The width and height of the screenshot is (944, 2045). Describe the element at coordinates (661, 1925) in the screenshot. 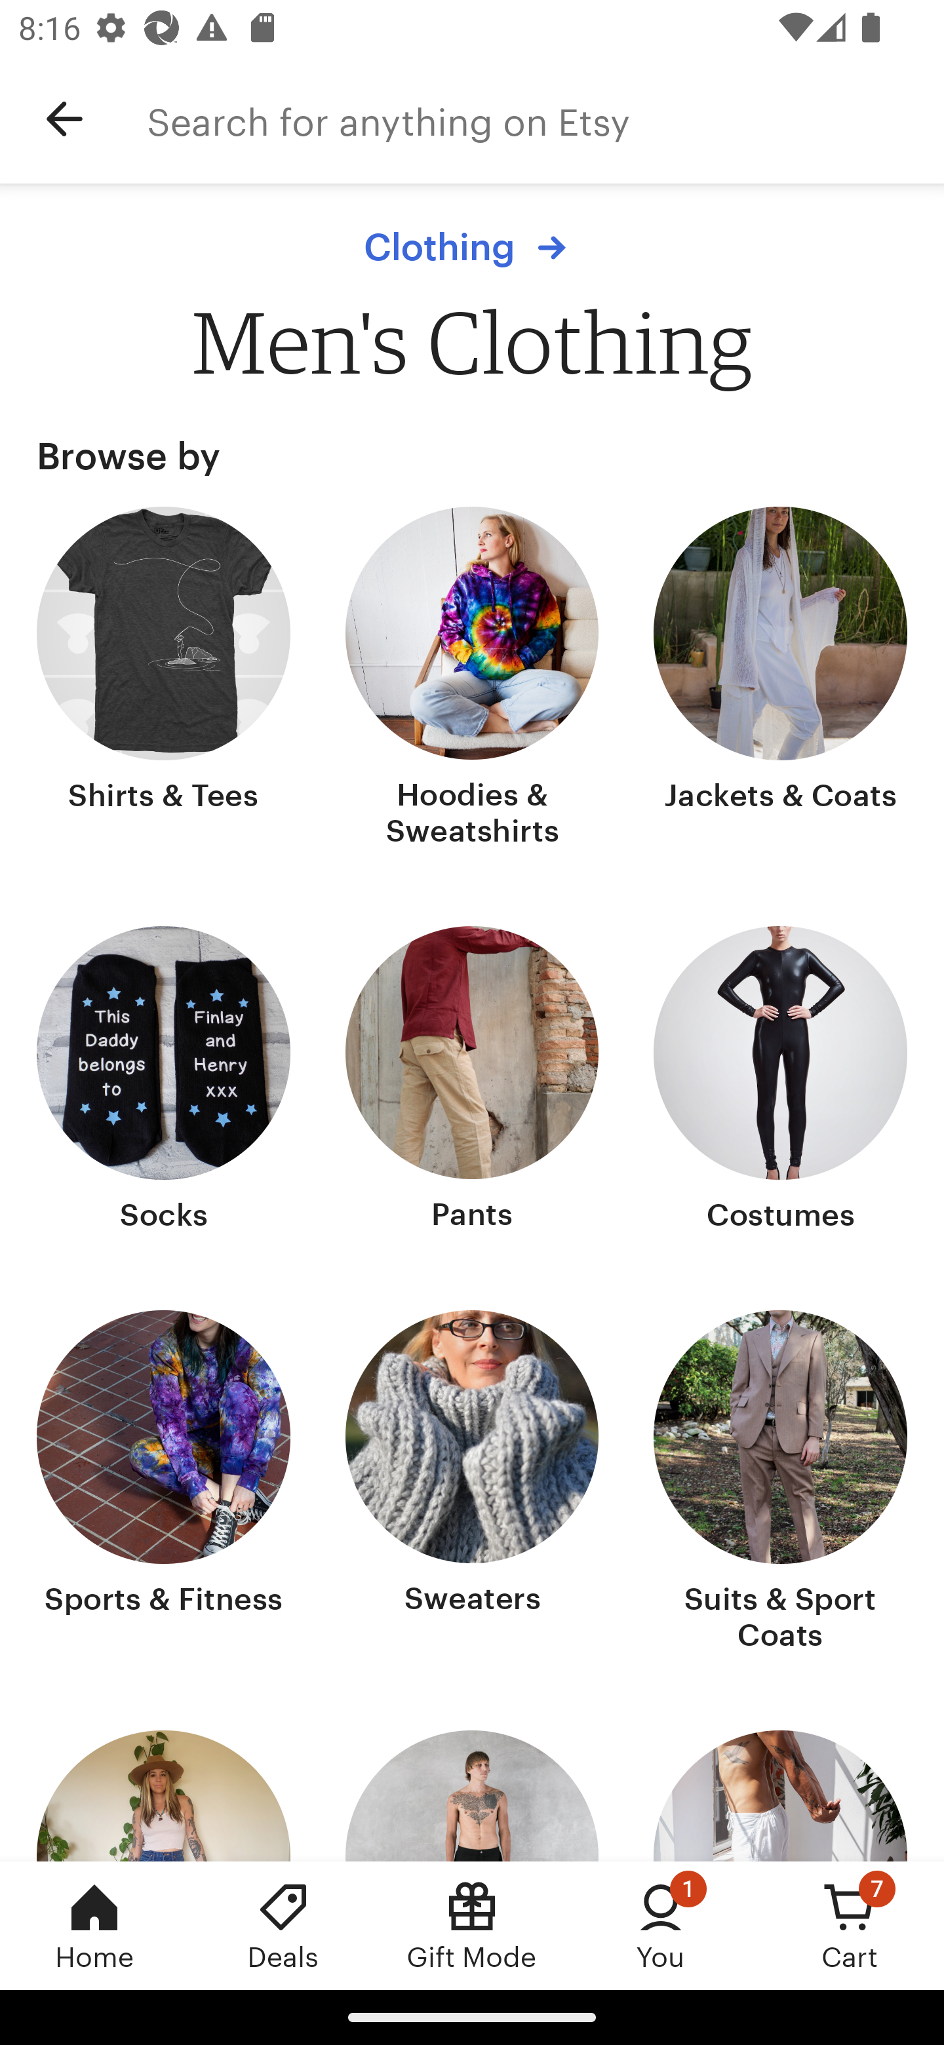

I see `You, 1 new notification You` at that location.